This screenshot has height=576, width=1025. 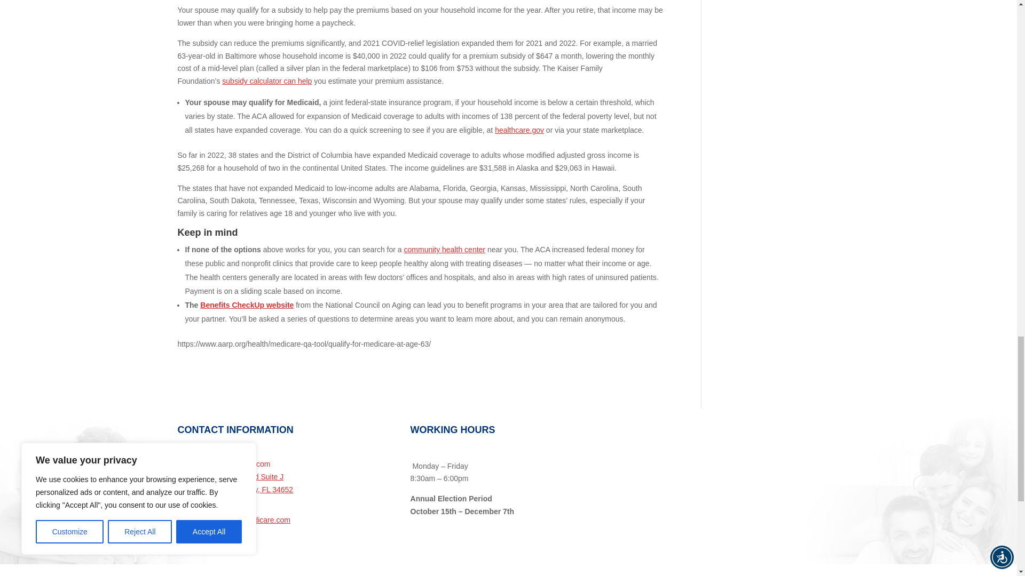 I want to click on KFF subsidy calculator, so click(x=267, y=81).